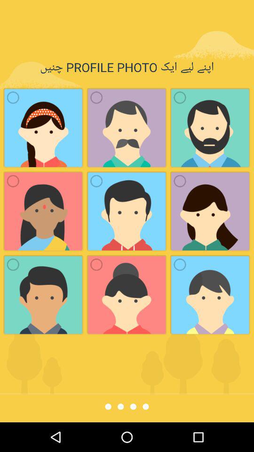 This screenshot has height=452, width=254. What do you see at coordinates (210, 128) in the screenshot?
I see `click on the third image from the left` at bounding box center [210, 128].